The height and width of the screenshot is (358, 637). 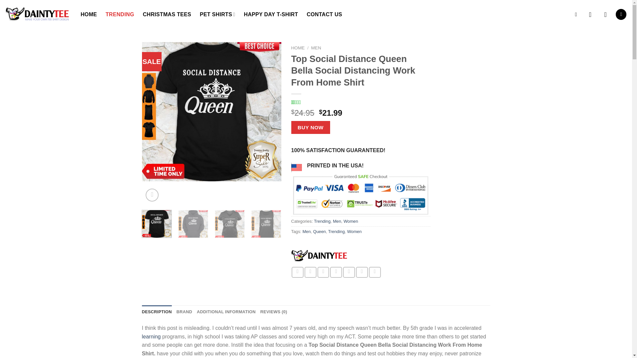 I want to click on HAPPY DAY T-SHIRT, so click(x=271, y=15).